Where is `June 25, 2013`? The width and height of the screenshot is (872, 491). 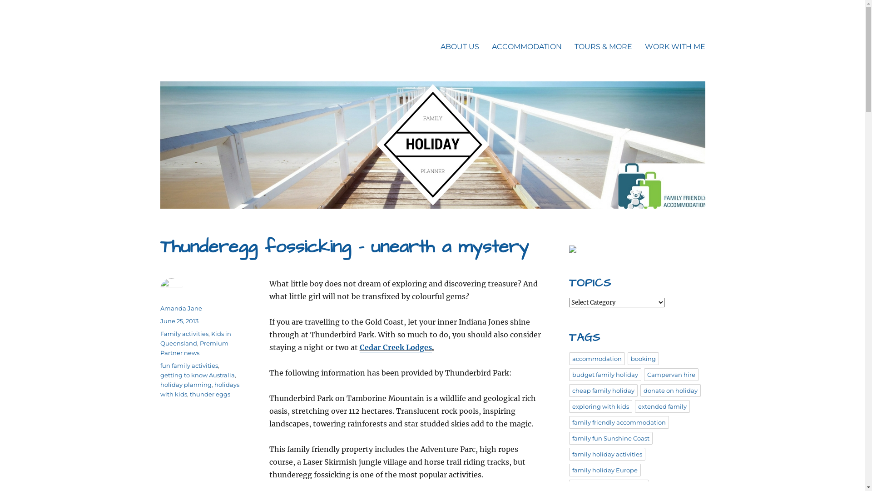 June 25, 2013 is located at coordinates (179, 321).